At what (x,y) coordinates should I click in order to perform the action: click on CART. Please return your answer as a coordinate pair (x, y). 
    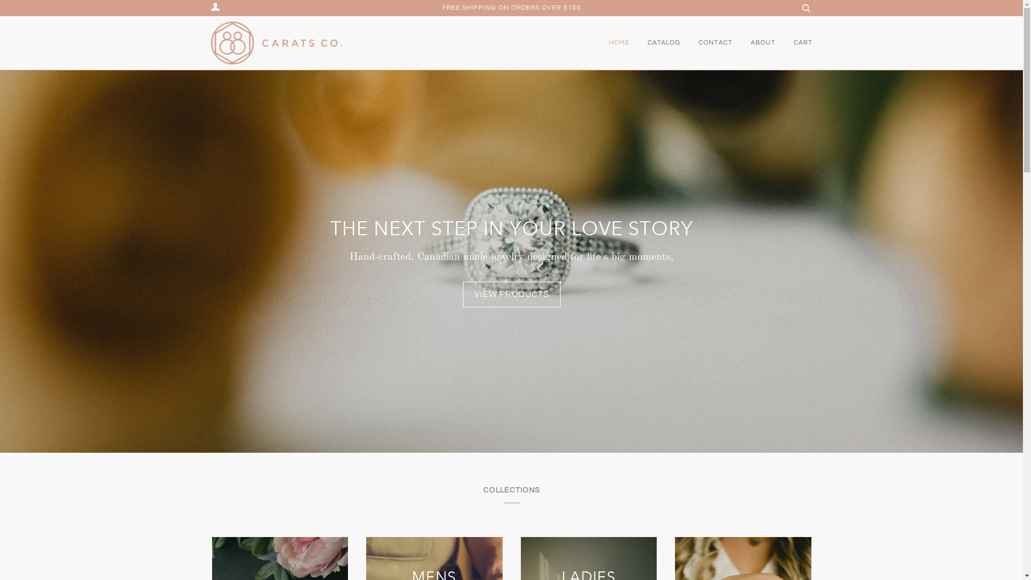
    Looking at the image, I should click on (803, 43).